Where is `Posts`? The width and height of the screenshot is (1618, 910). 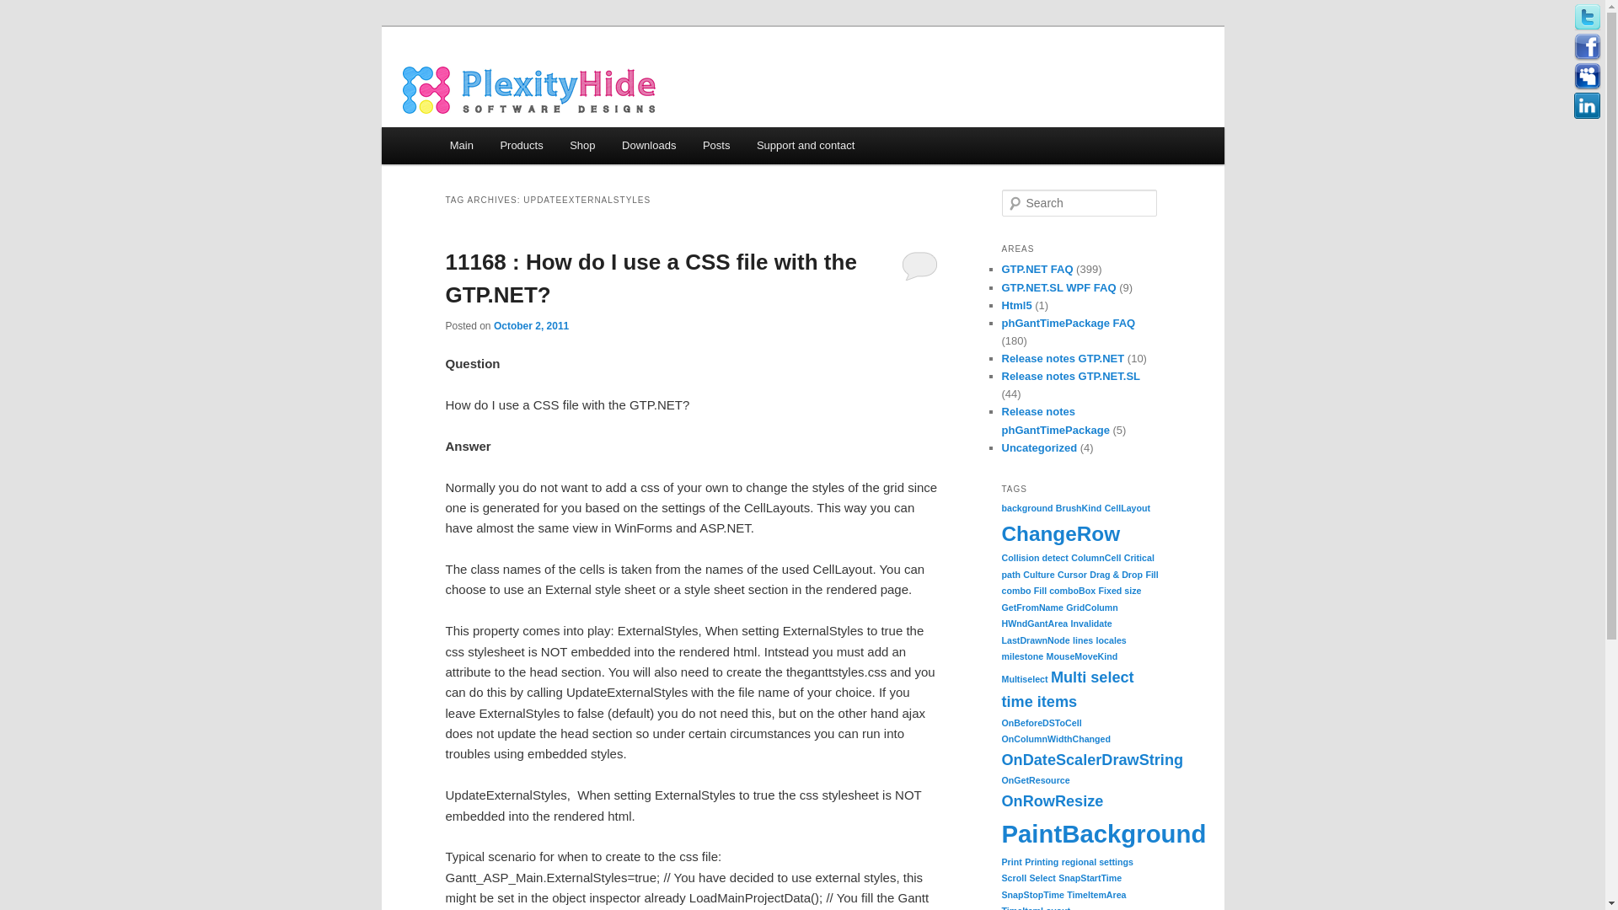
Posts is located at coordinates (715, 145).